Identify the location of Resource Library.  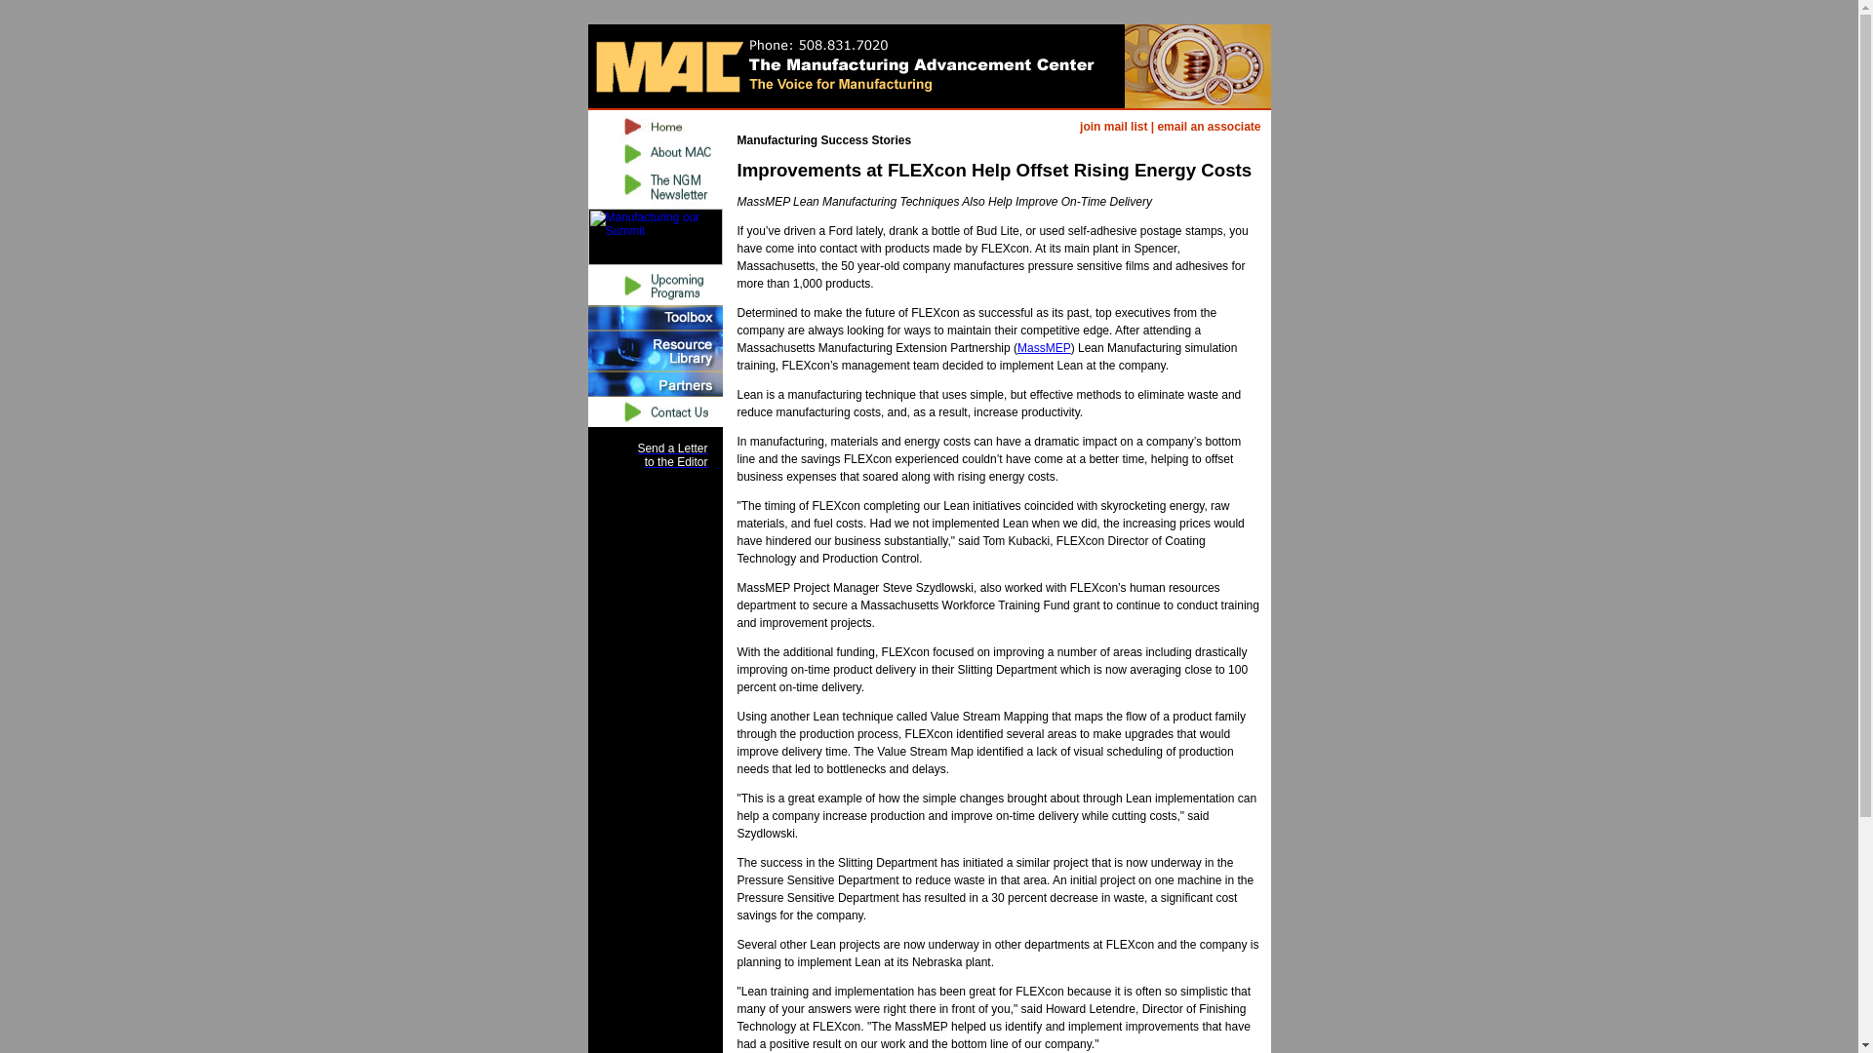
(654, 351).